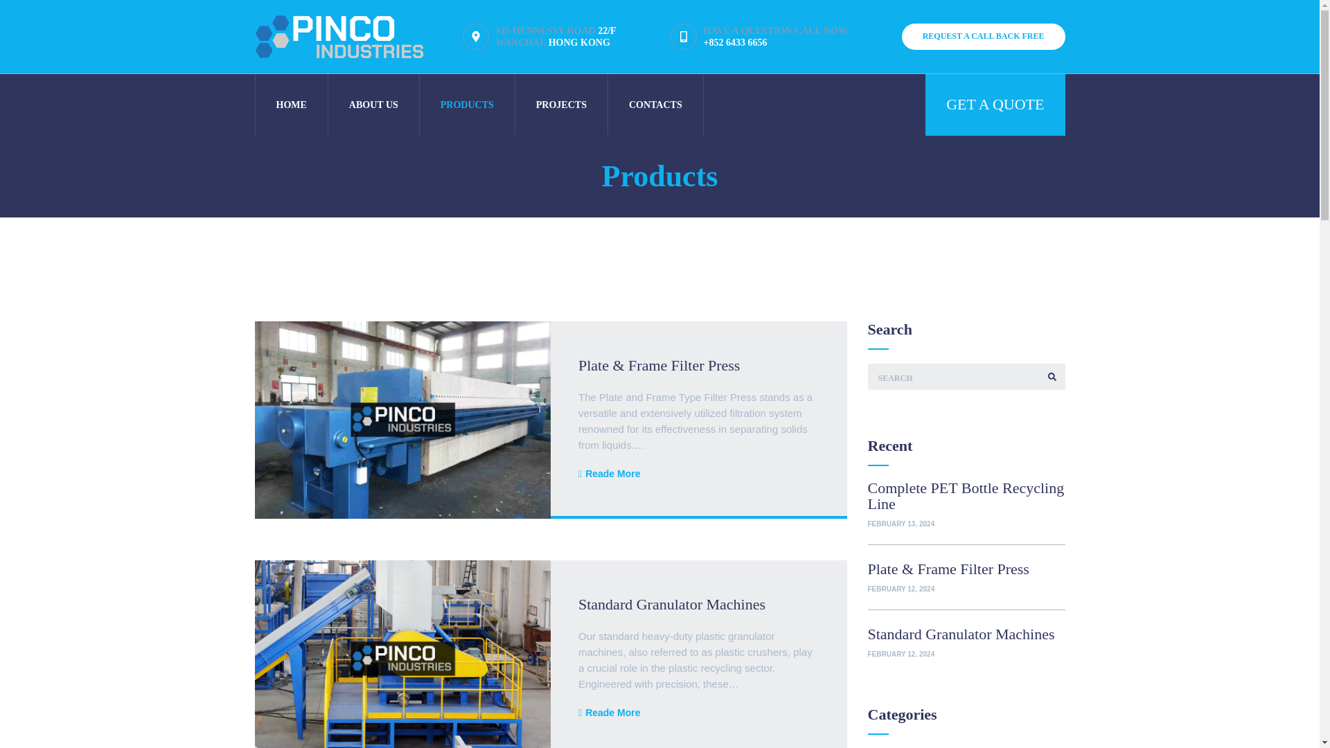  I want to click on PROJECTS, so click(561, 104).